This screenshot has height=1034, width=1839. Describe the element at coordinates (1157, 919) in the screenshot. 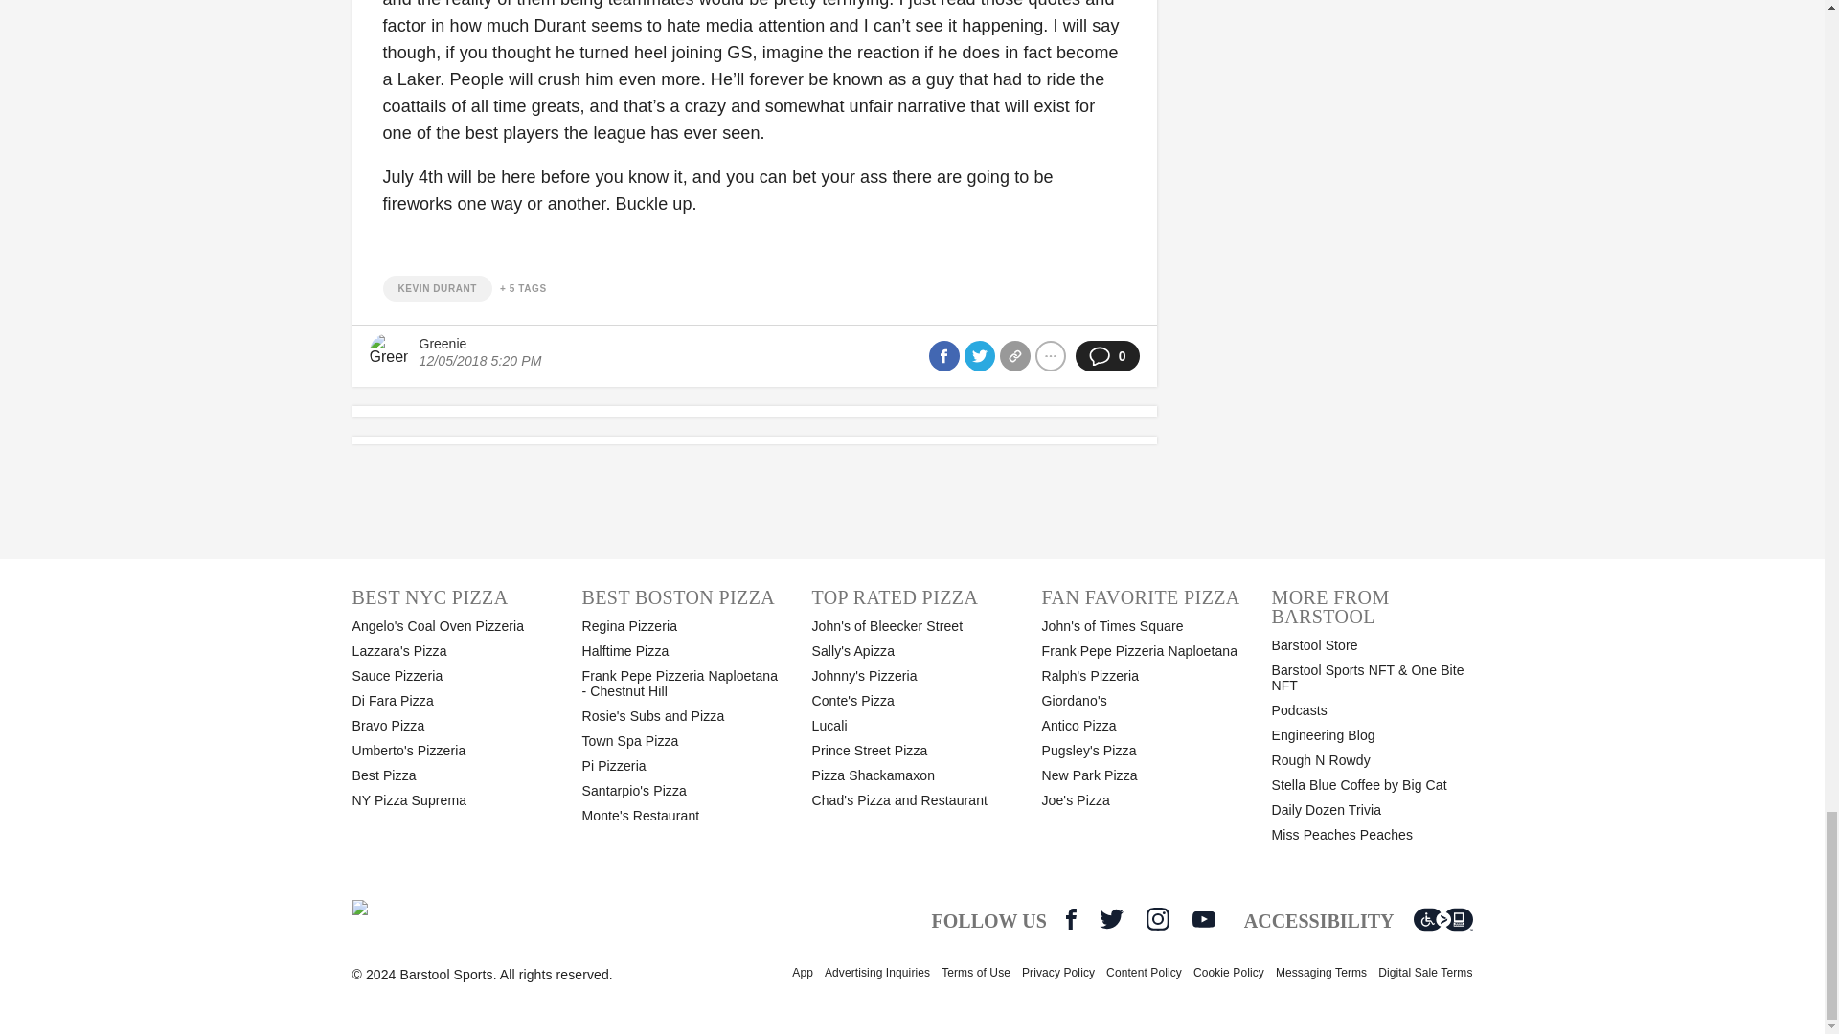

I see `Instagram Icon` at that location.